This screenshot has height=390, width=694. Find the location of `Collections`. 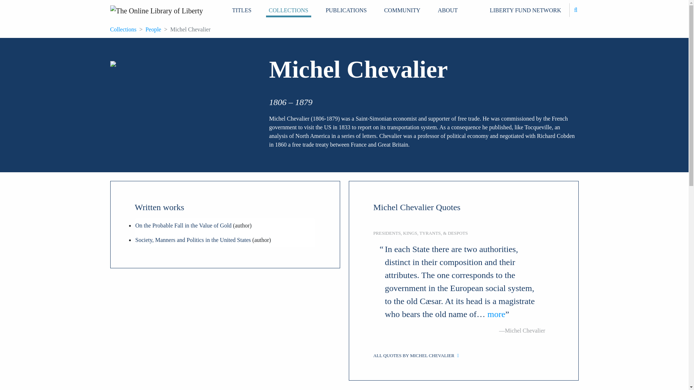

Collections is located at coordinates (123, 29).